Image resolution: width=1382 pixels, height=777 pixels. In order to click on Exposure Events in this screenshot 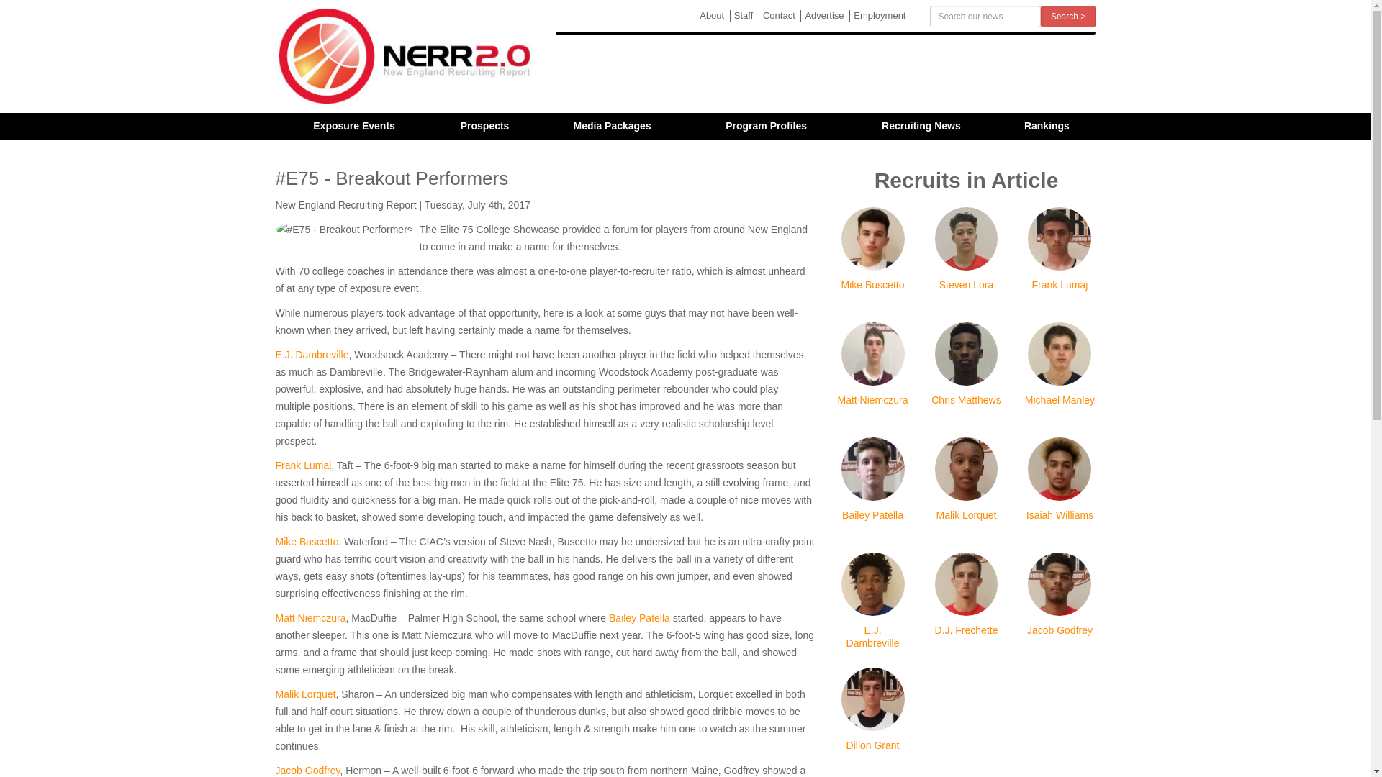, I will do `click(353, 126)`.